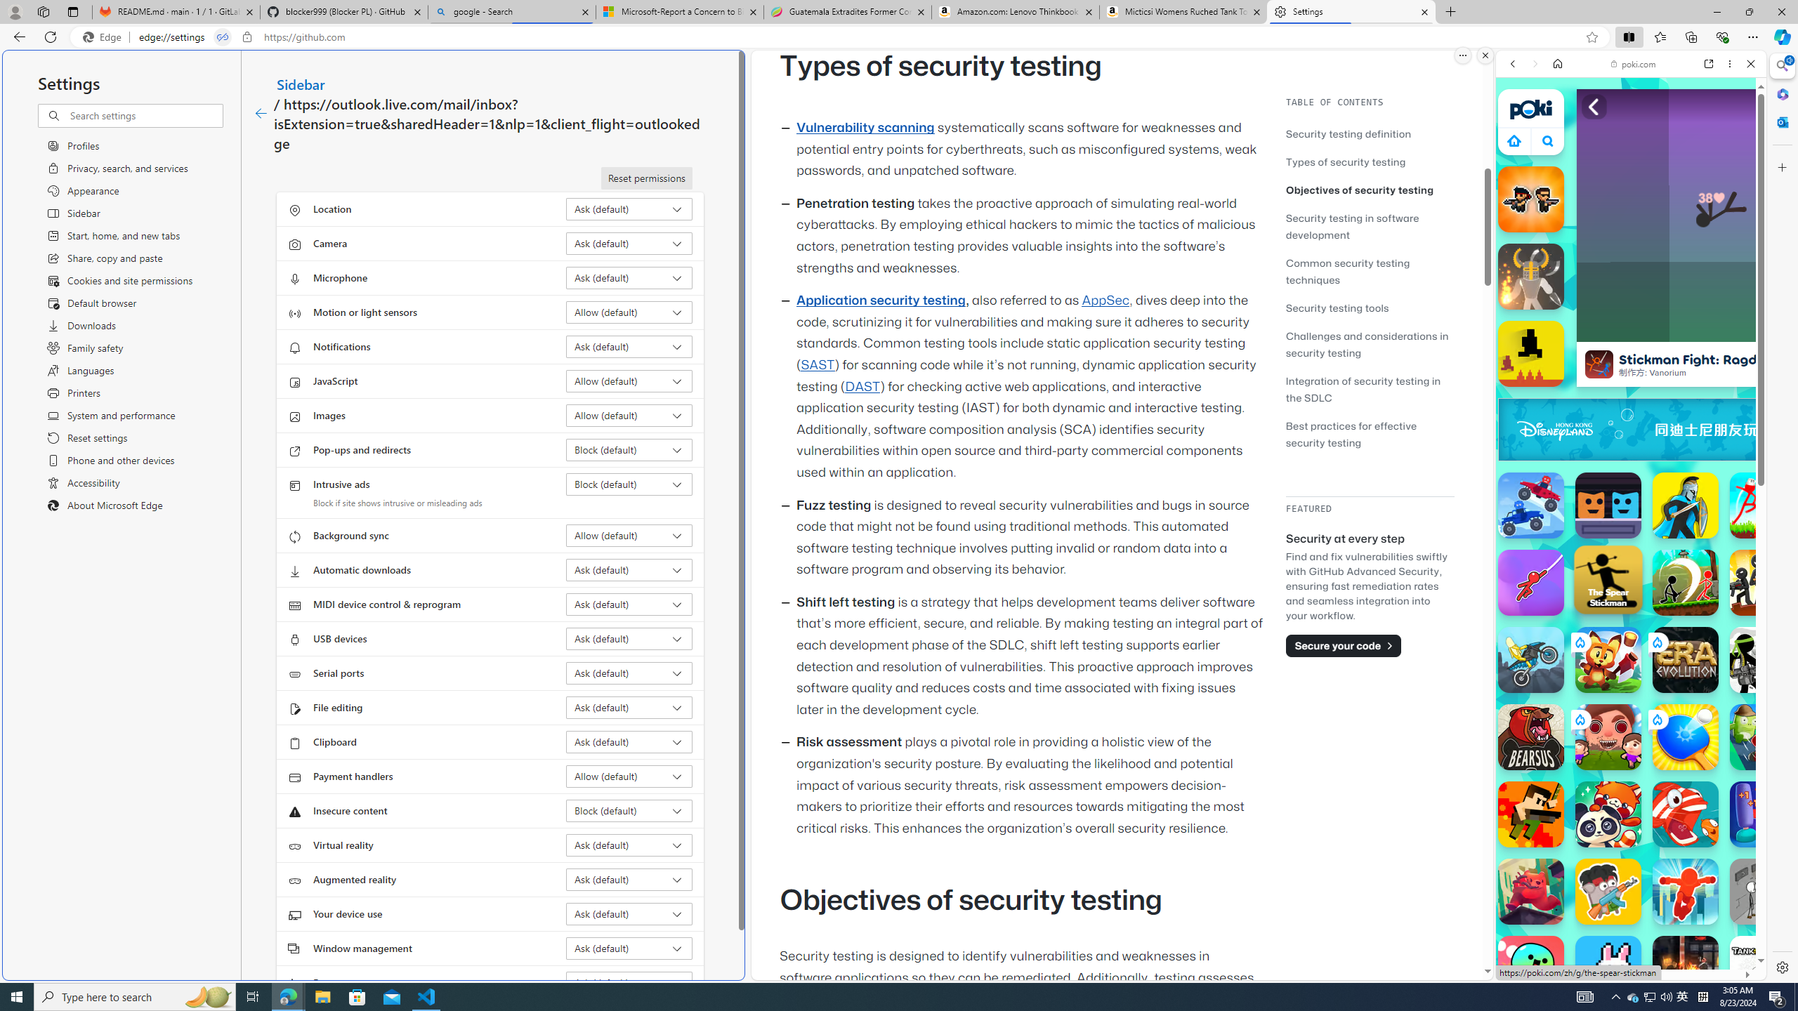 This screenshot has width=1798, height=1011. What do you see at coordinates (817, 365) in the screenshot?
I see `SAST` at bounding box center [817, 365].